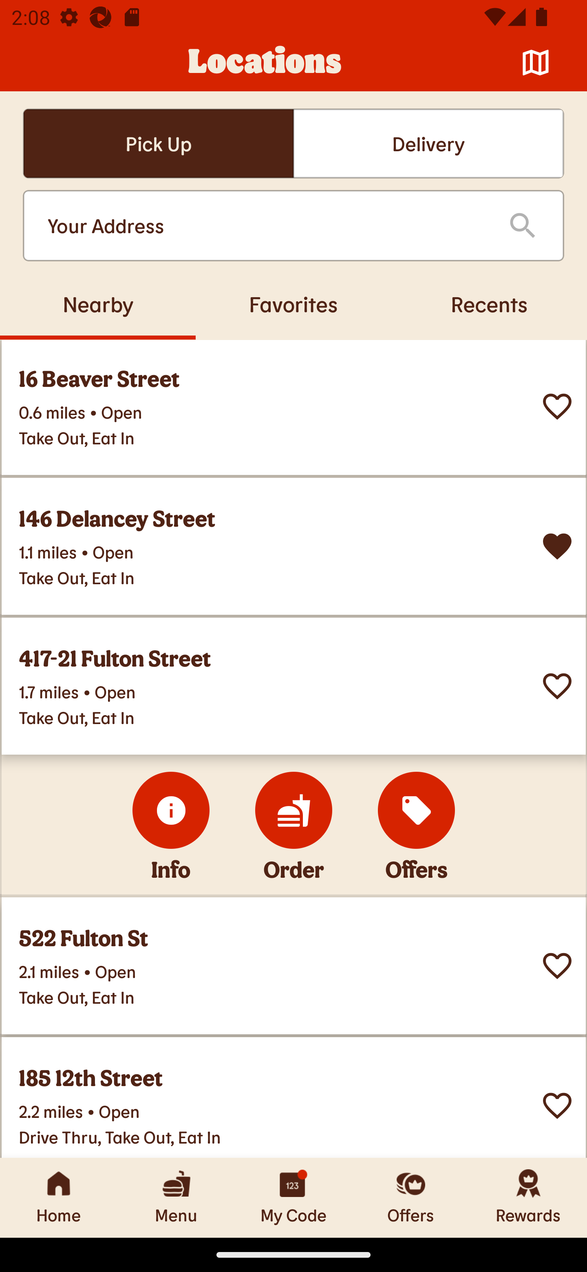 The image size is (587, 1272). Describe the element at coordinates (557, 406) in the screenshot. I see `Set this restaurant as a favorite ` at that location.